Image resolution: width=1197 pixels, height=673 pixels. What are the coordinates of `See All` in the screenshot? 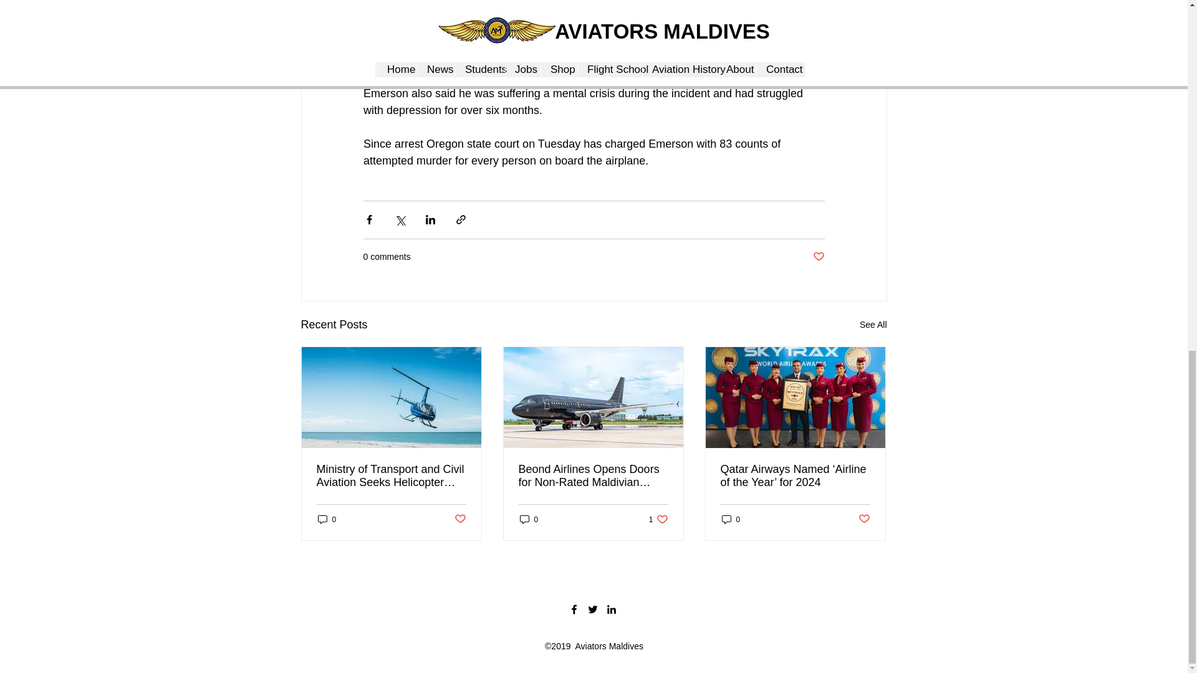 It's located at (873, 324).